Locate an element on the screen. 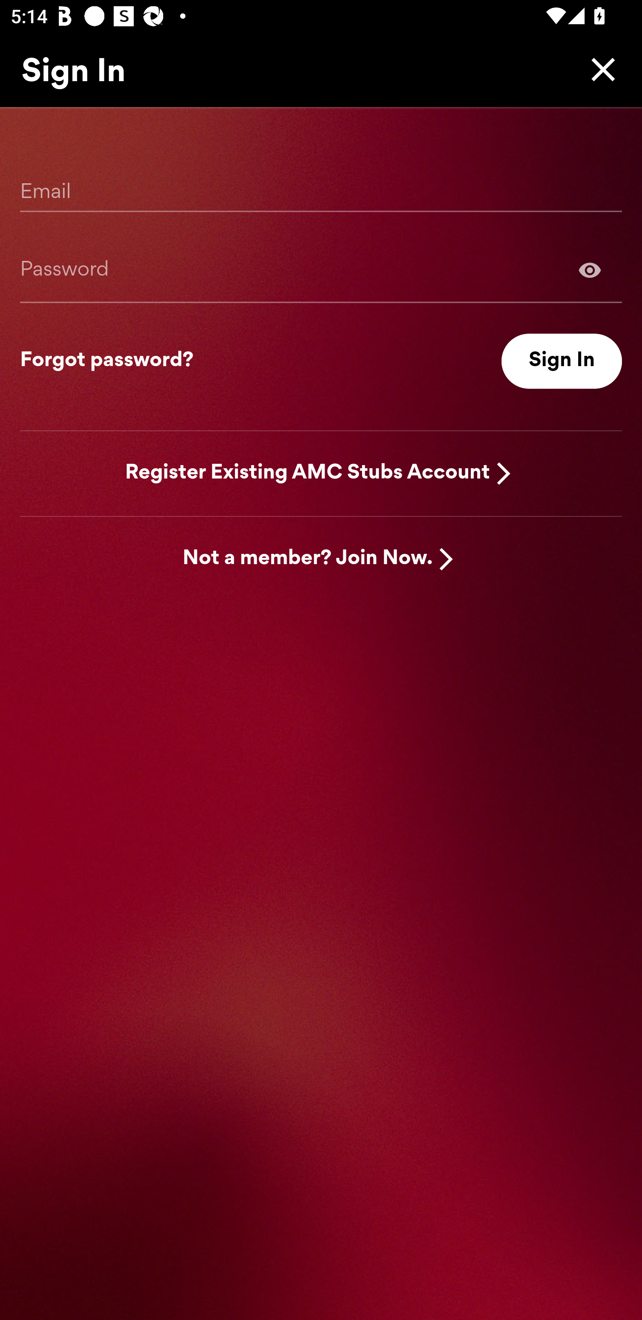 This screenshot has width=642, height=1320. Forgot password? is located at coordinates (107, 361).